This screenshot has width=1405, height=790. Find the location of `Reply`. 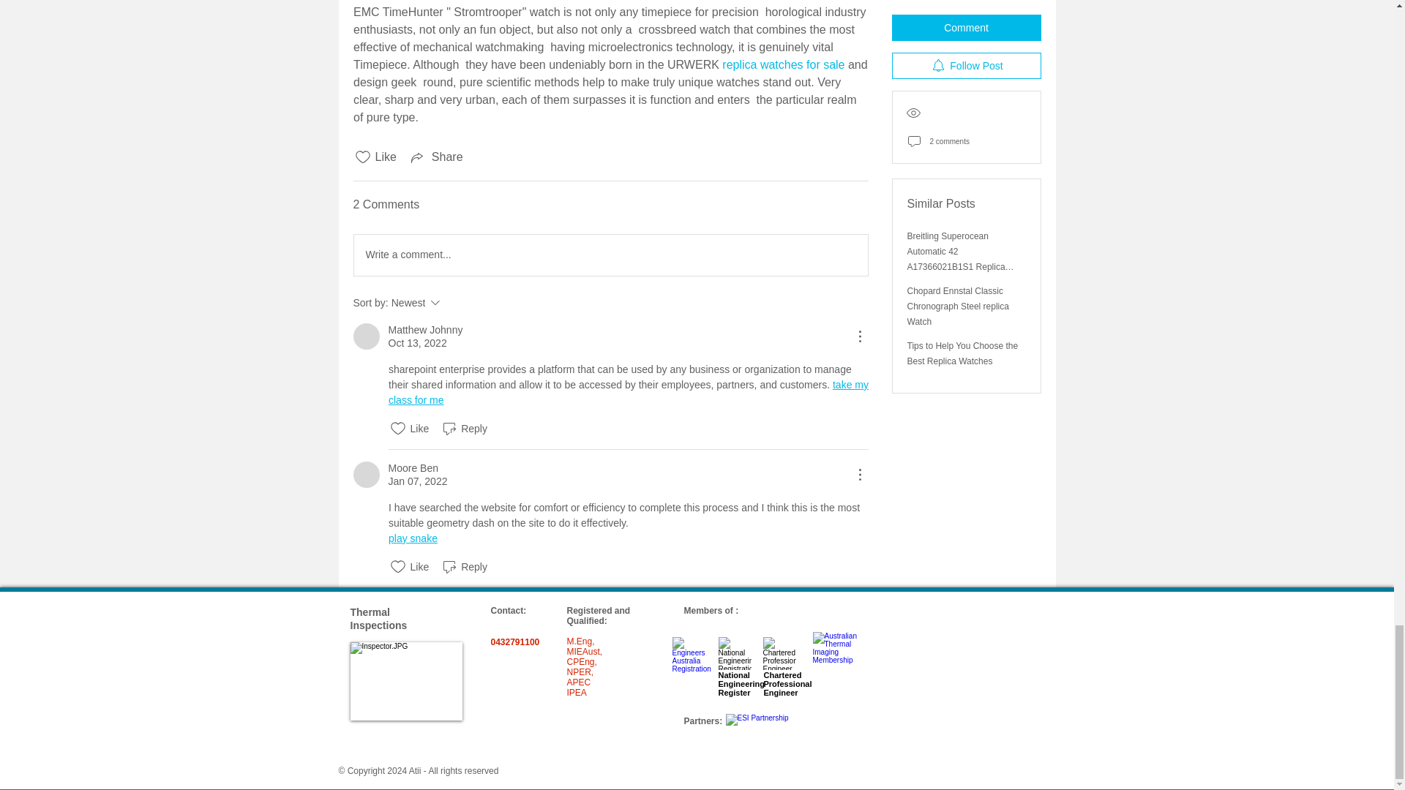

Reply is located at coordinates (366, 474).